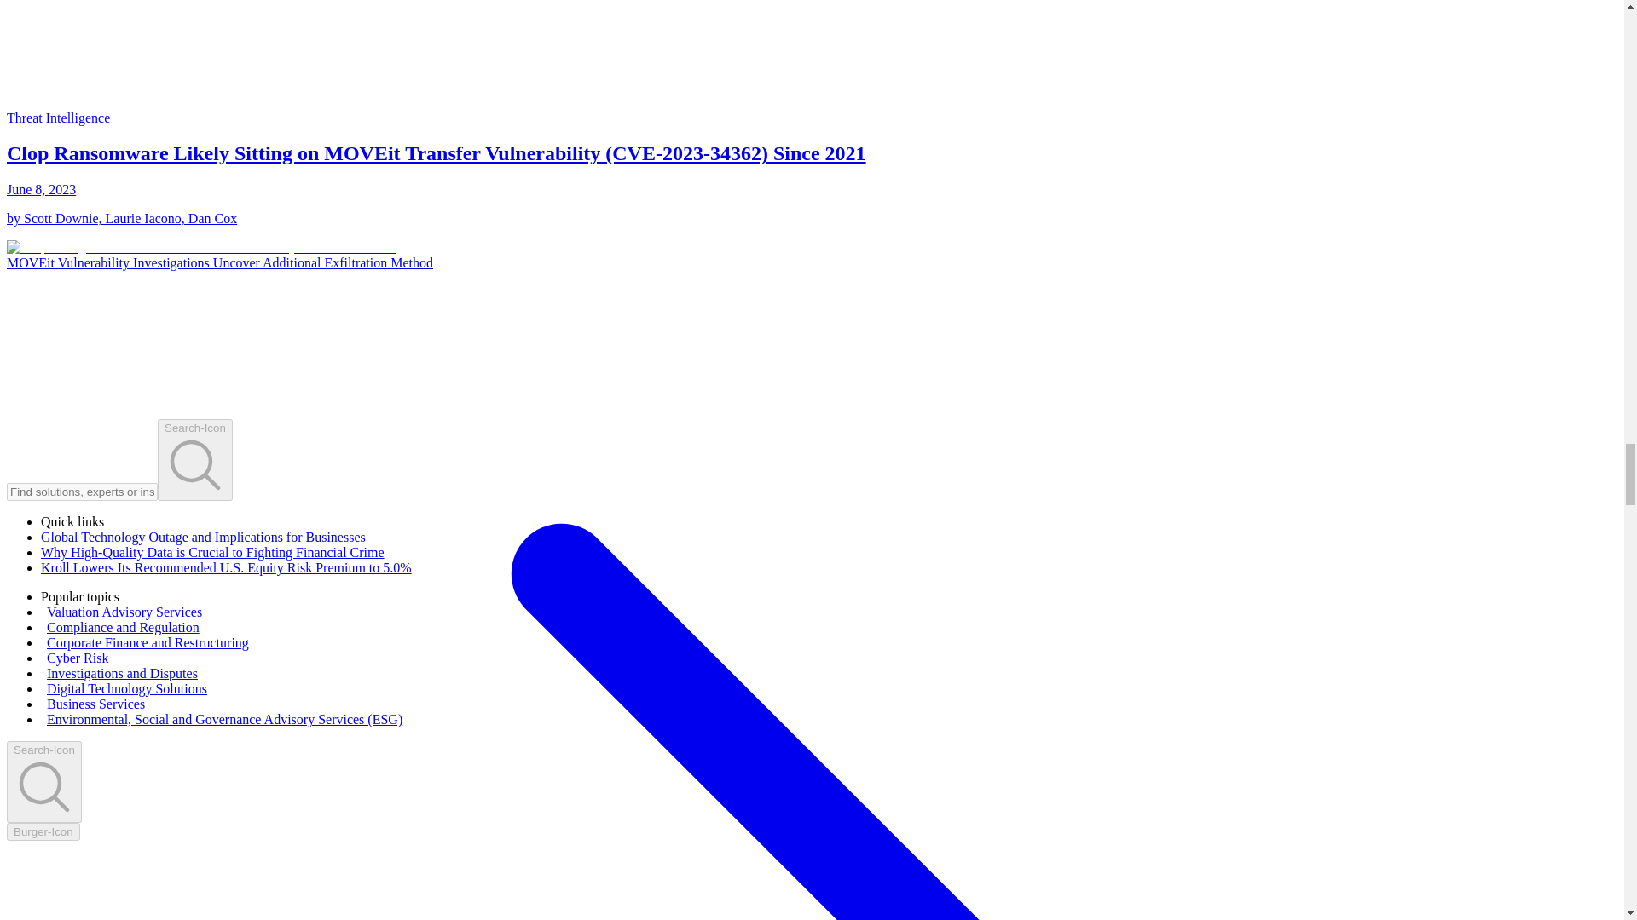 The width and height of the screenshot is (1637, 920). Describe the element at coordinates (77, 658) in the screenshot. I see `Cyber Risk` at that location.